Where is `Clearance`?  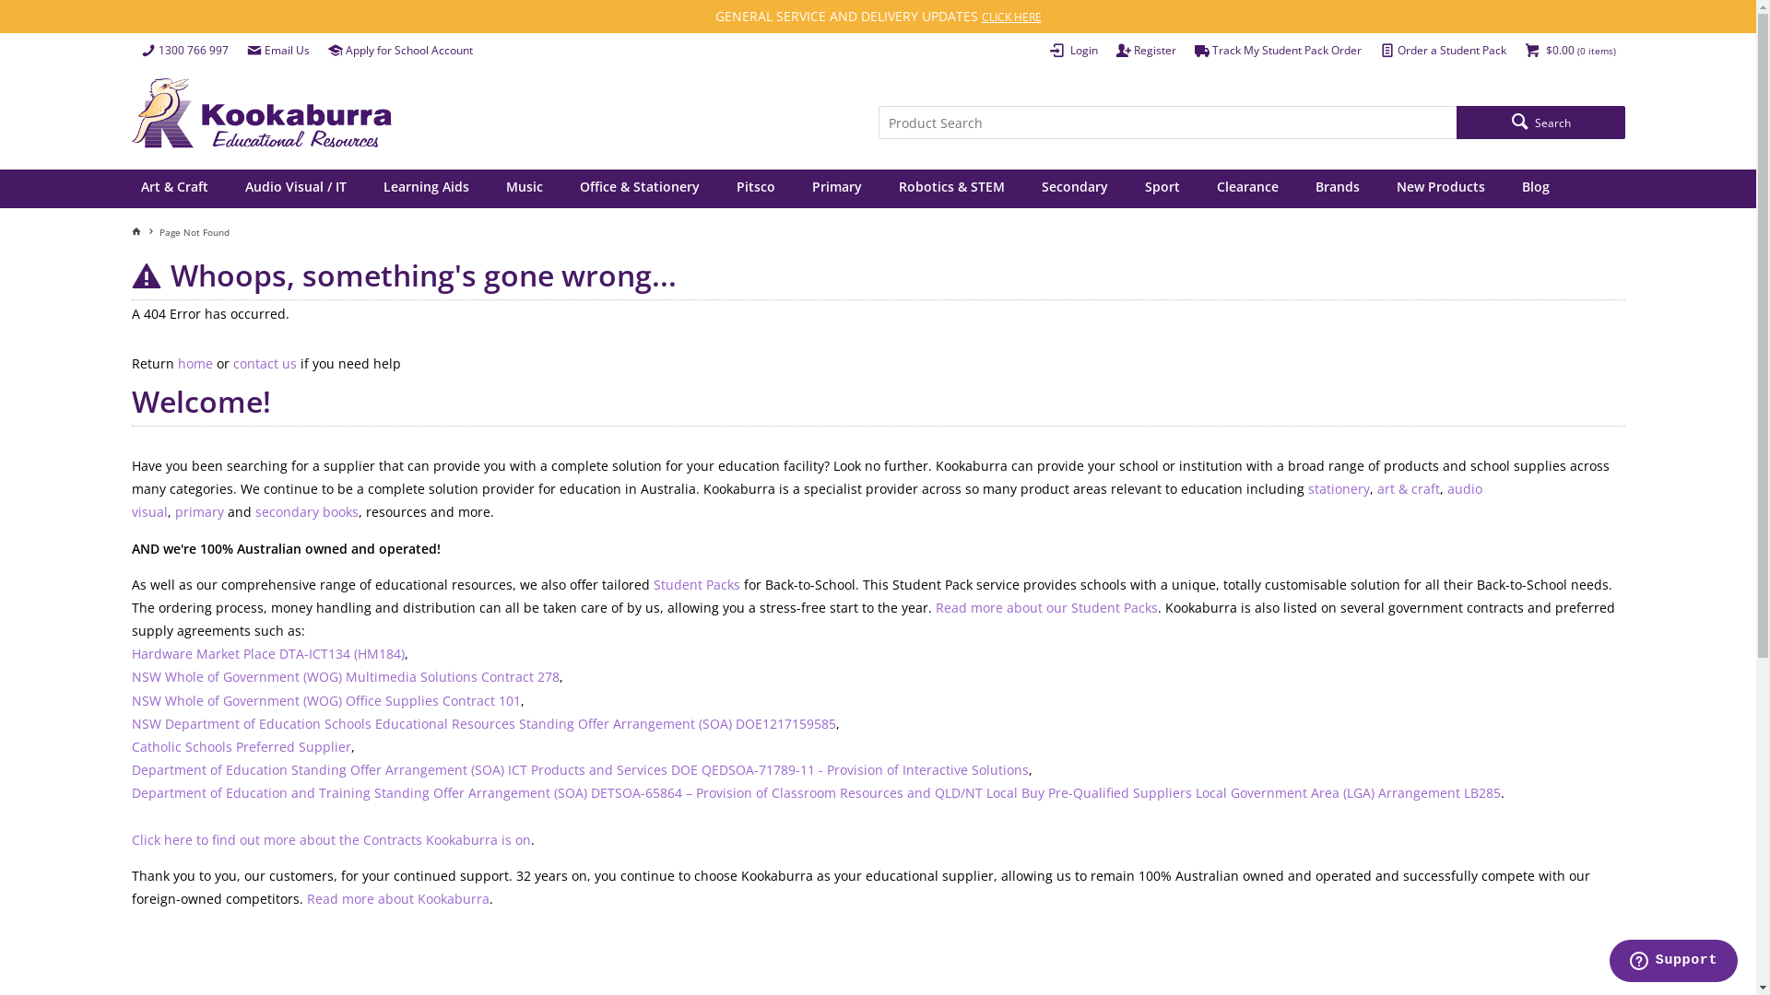 Clearance is located at coordinates (1246, 189).